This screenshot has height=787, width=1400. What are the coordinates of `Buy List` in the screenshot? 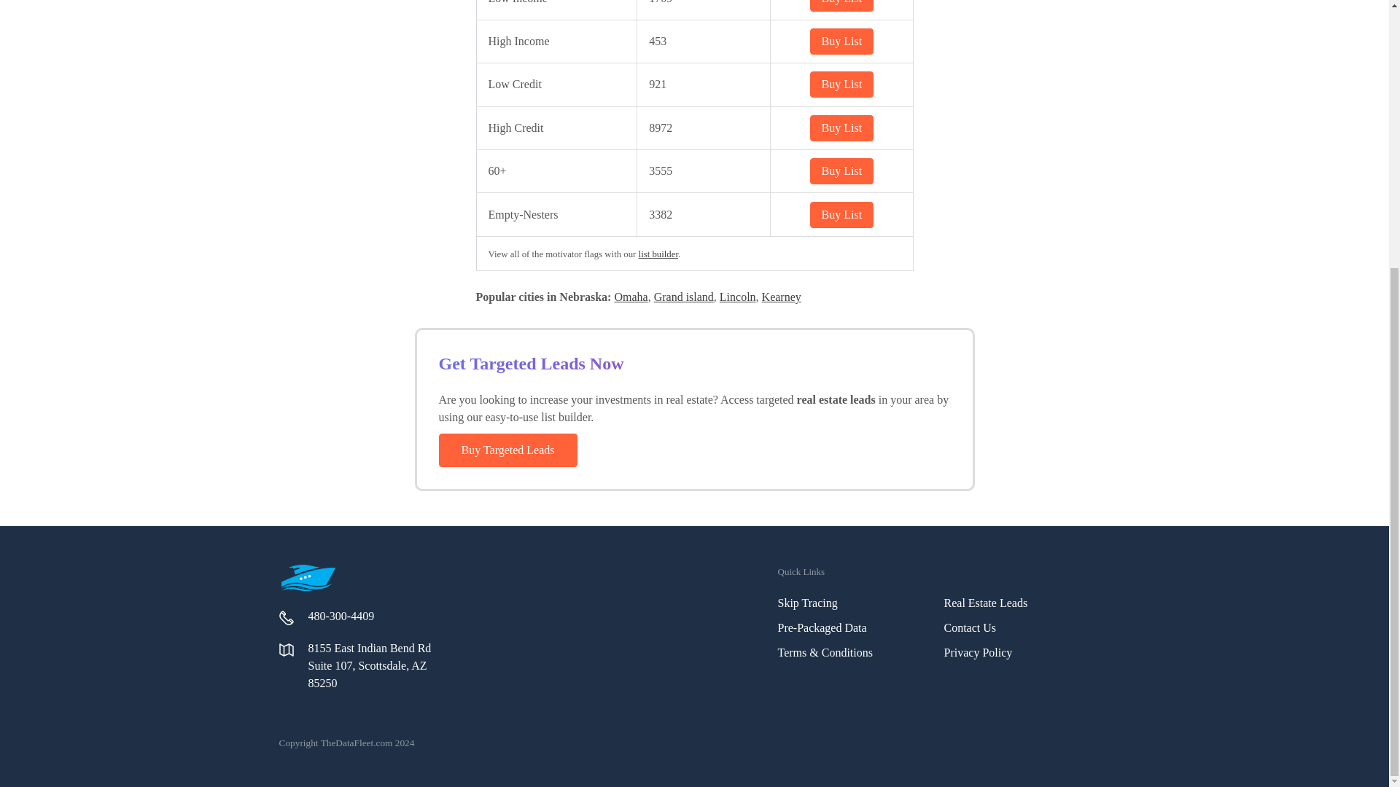 It's located at (841, 214).